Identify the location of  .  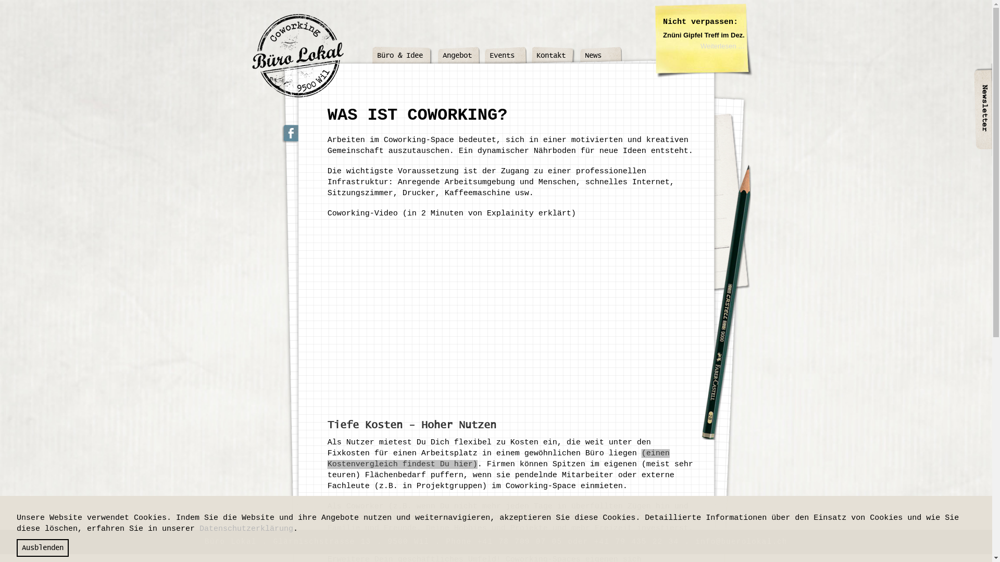
(372, 63).